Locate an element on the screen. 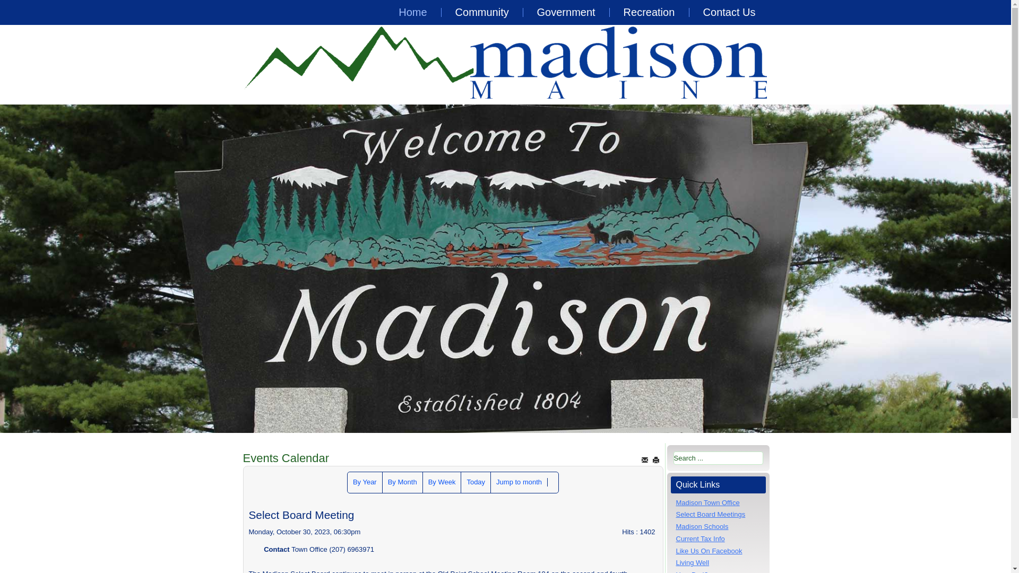 This screenshot has width=1019, height=573. Jump to month is located at coordinates (519, 482).